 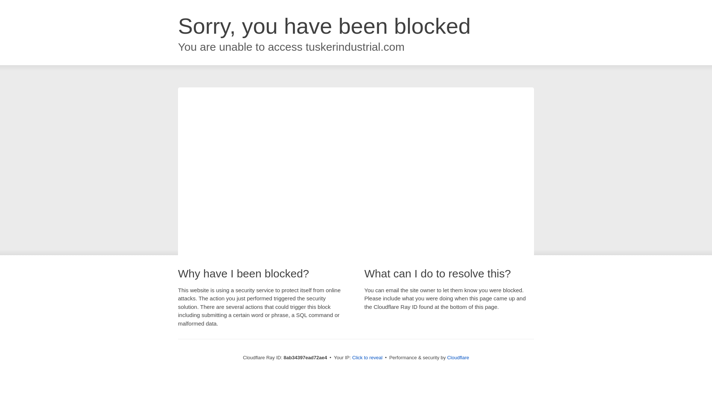 I want to click on Cloudflare, so click(x=458, y=357).